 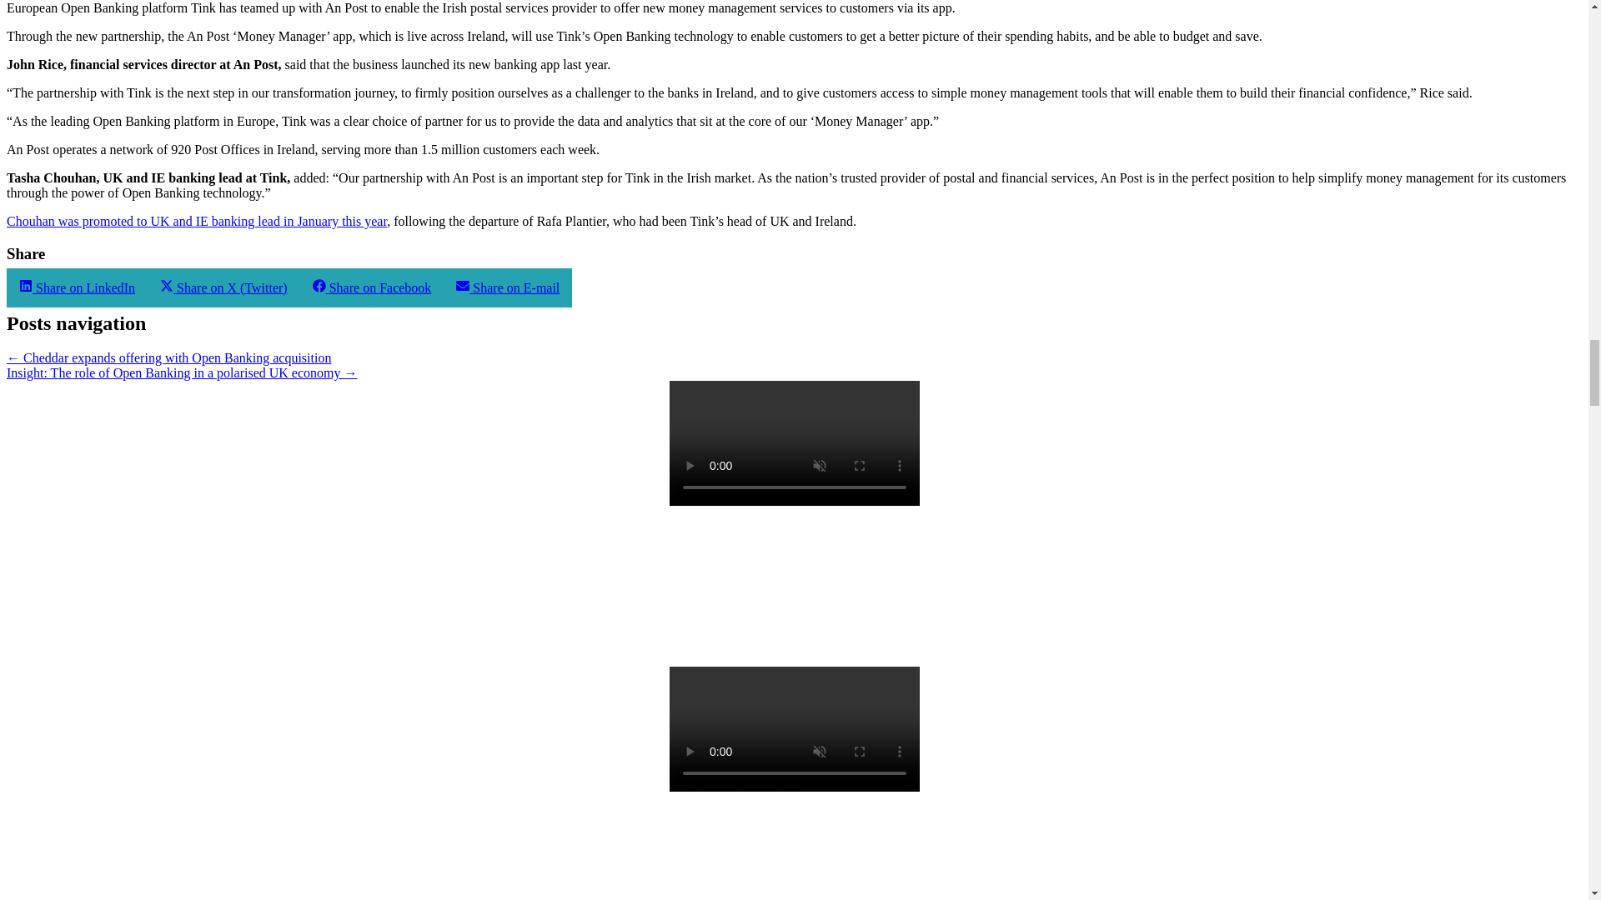 What do you see at coordinates (77, 287) in the screenshot?
I see `Share on LinkedIn` at bounding box center [77, 287].